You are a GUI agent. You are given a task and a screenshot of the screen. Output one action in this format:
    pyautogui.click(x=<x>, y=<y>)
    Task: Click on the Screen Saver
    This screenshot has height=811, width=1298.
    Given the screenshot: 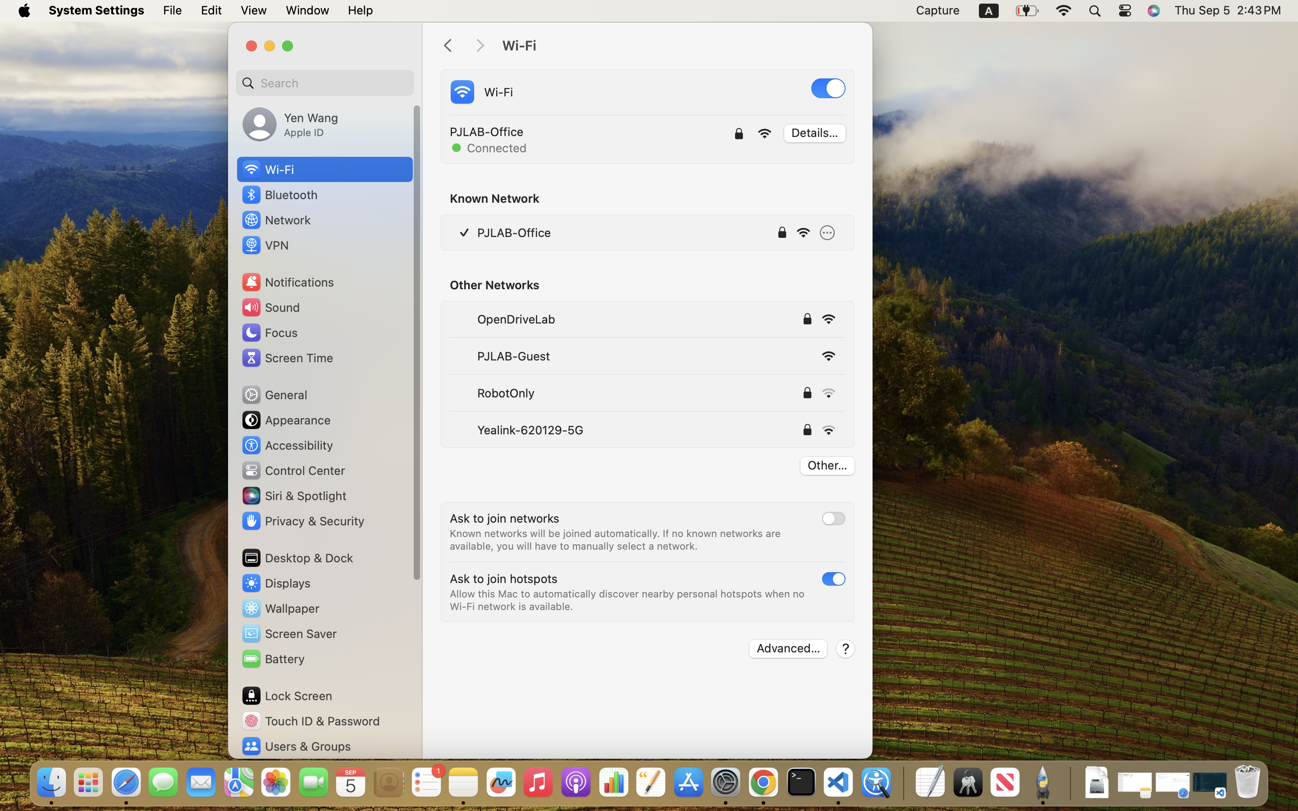 What is the action you would take?
    pyautogui.click(x=289, y=633)
    